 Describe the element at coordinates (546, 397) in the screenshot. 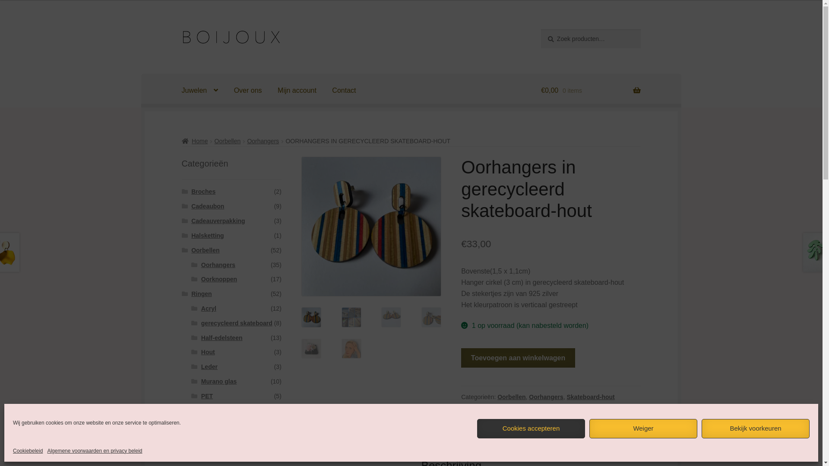

I see `Oorhangers` at that location.